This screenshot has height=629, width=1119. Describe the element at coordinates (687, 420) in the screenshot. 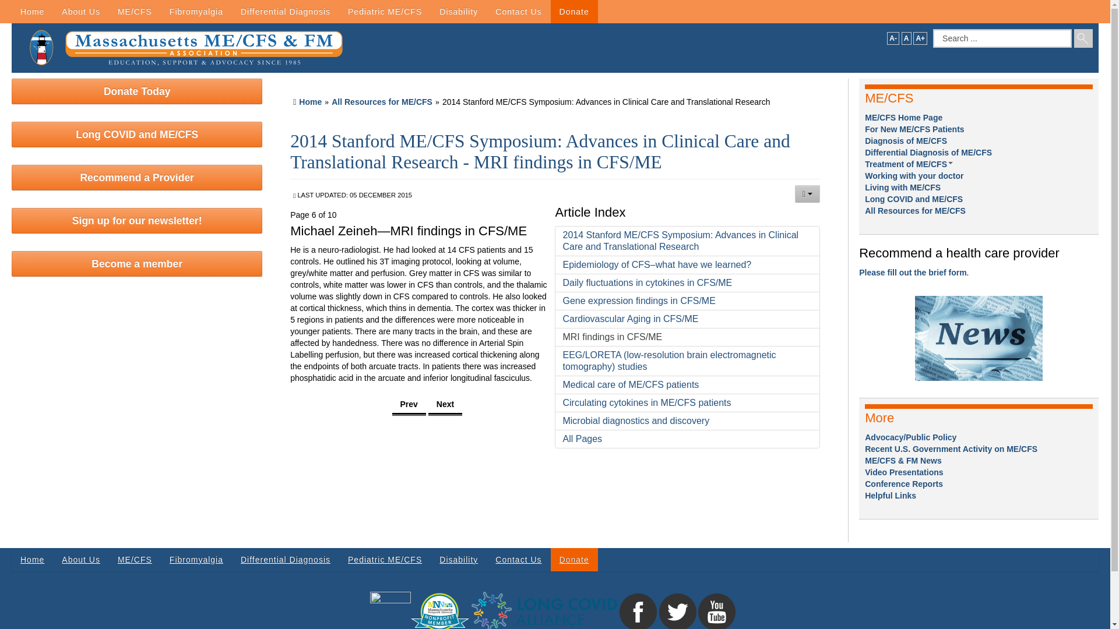

I see `Microbial diagnostics and discovery` at that location.